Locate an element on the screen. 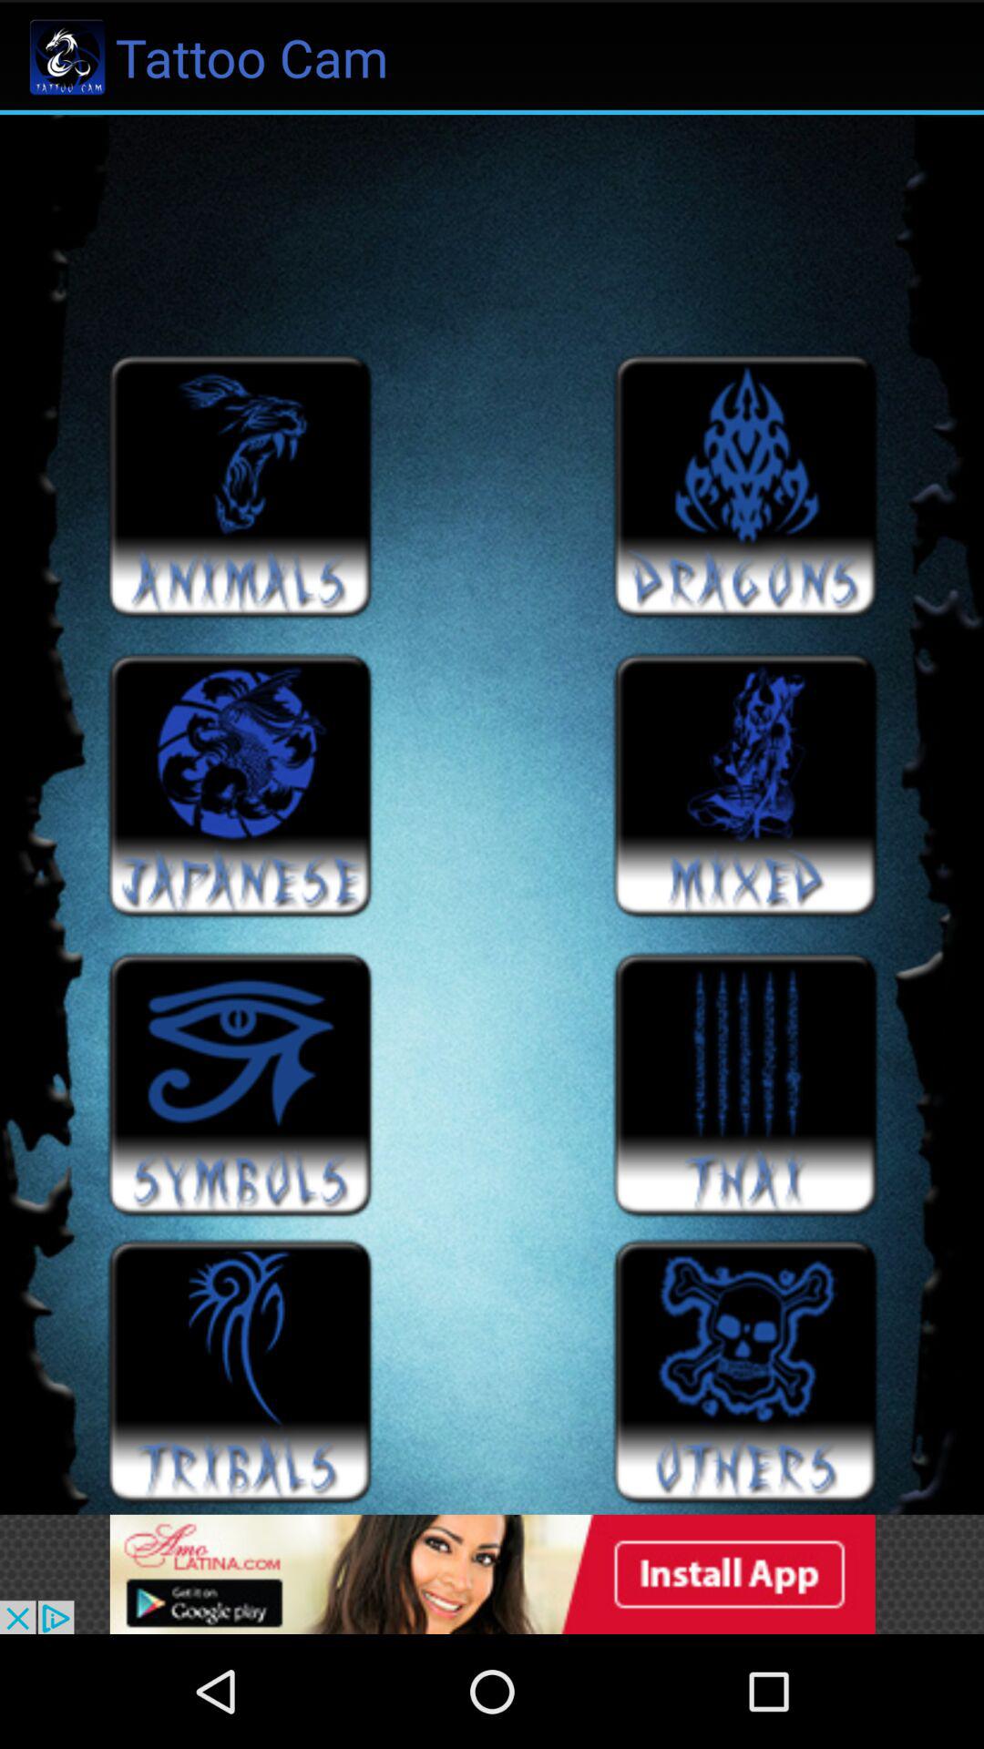  go to advertisement is located at coordinates (492, 1574).